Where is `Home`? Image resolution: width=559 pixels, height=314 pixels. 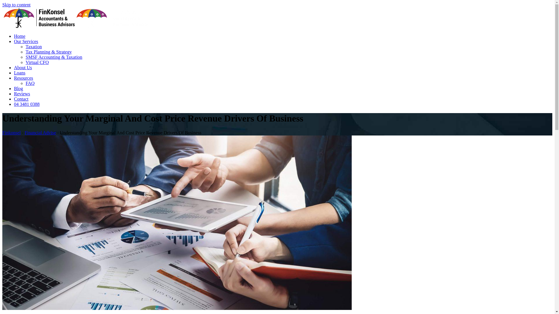 Home is located at coordinates (20, 36).